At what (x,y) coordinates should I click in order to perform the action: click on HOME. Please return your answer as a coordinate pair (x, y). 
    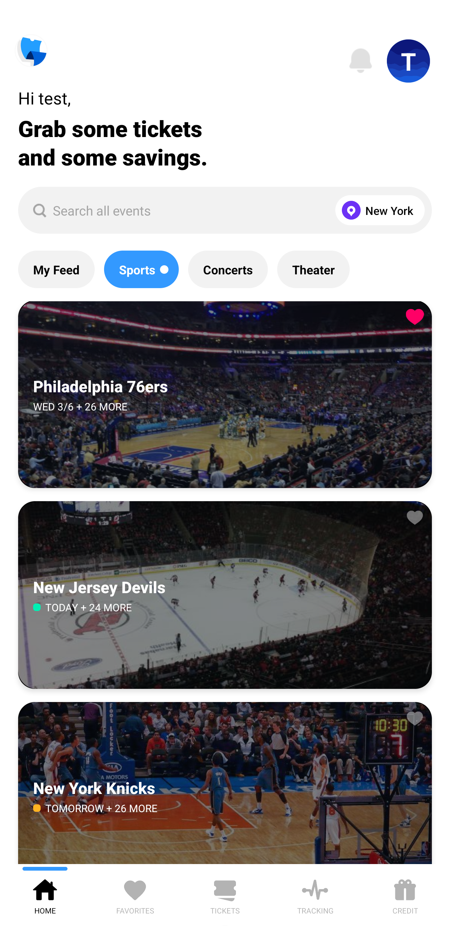
    Looking at the image, I should click on (45, 895).